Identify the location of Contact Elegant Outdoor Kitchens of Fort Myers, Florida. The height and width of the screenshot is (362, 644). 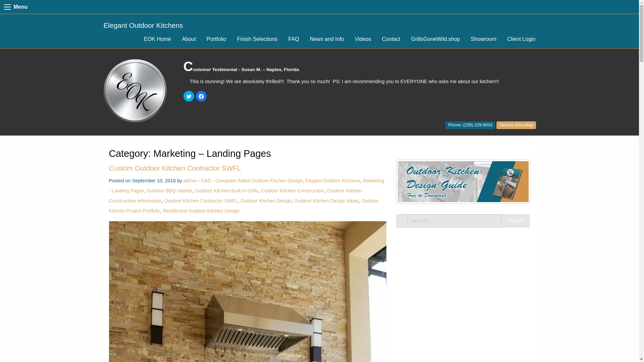
(470, 125).